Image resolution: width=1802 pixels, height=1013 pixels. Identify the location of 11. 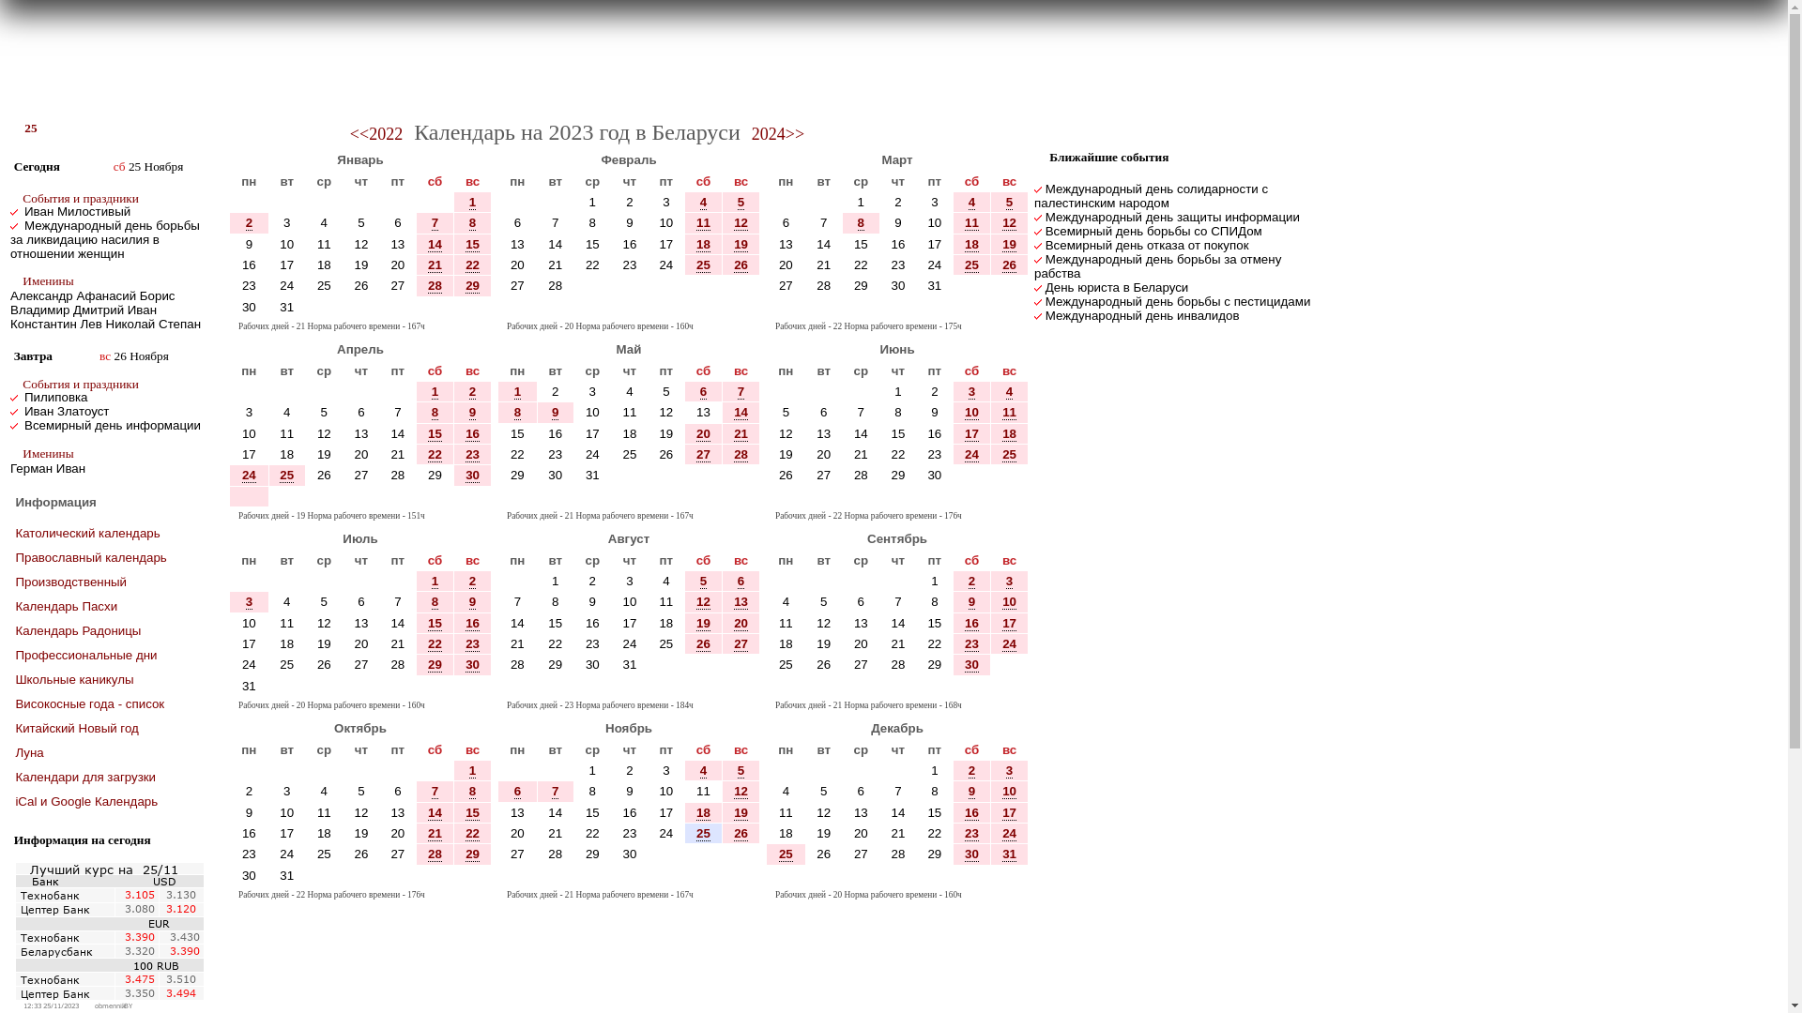
(666, 602).